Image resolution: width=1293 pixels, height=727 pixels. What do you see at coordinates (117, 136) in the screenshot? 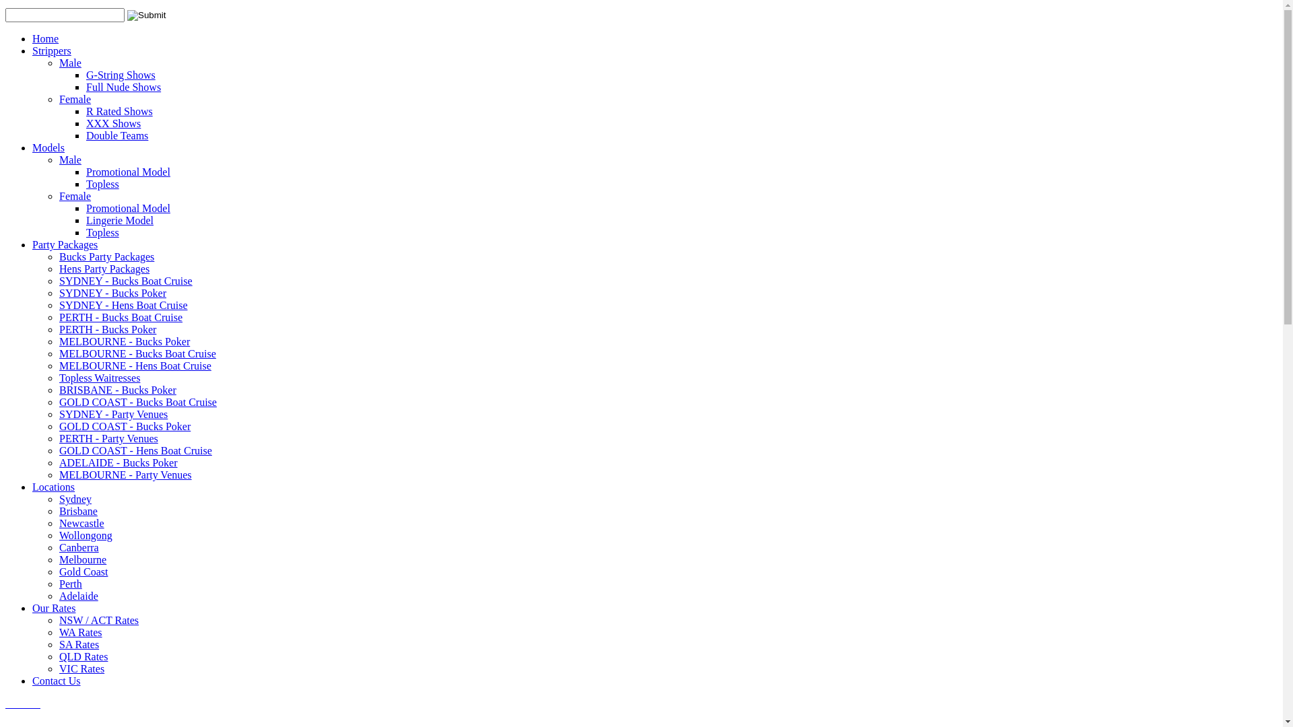
I see `Double Teams` at bounding box center [117, 136].